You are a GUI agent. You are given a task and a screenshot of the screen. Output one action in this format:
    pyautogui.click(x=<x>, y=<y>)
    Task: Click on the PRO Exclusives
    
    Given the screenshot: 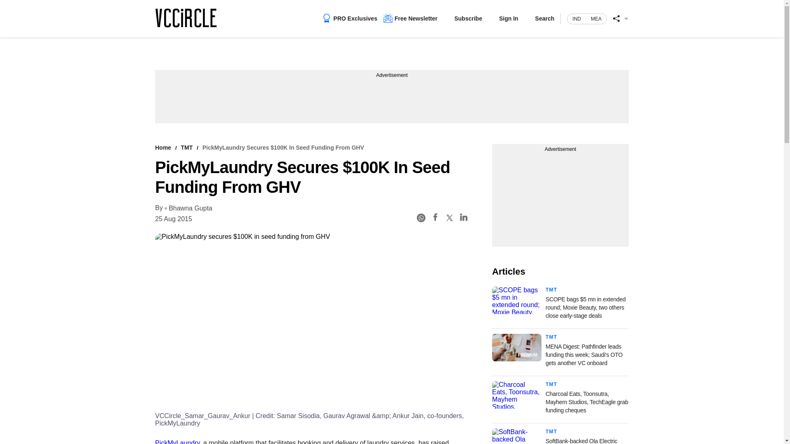 What is the action you would take?
    pyautogui.click(x=350, y=18)
    